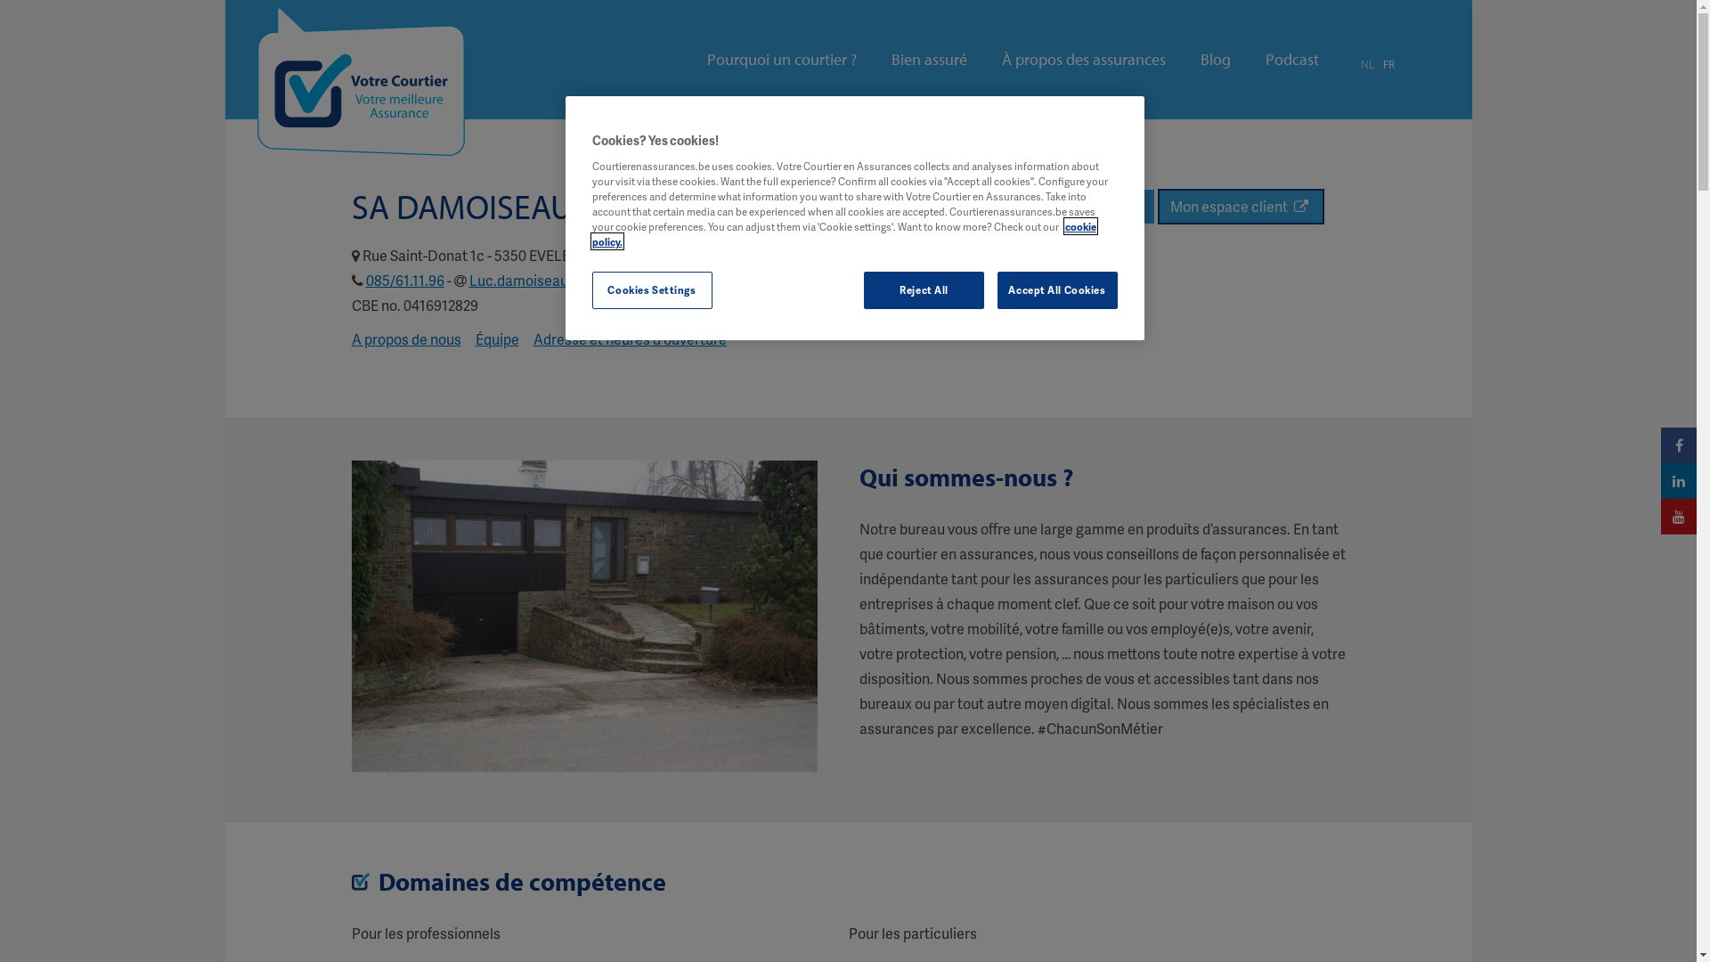 The height and width of the screenshot is (962, 1710). Describe the element at coordinates (1291, 60) in the screenshot. I see `Podcast` at that location.